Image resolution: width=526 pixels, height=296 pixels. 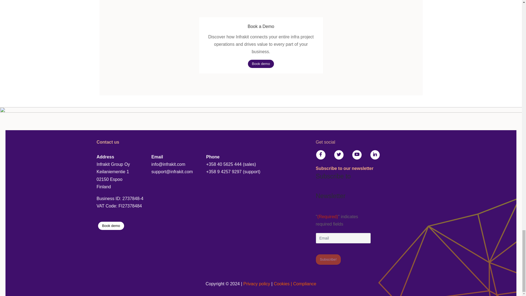 What do you see at coordinates (261, 120) in the screenshot?
I see `footer` at bounding box center [261, 120].